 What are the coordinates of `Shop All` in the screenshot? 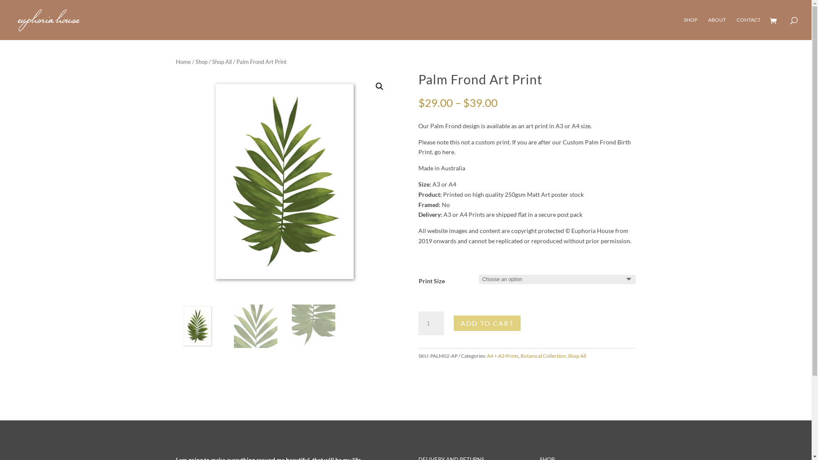 It's located at (222, 62).